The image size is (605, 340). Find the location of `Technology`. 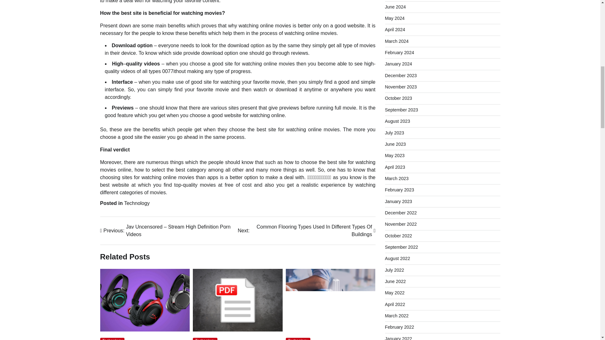

Technology is located at coordinates (137, 203).